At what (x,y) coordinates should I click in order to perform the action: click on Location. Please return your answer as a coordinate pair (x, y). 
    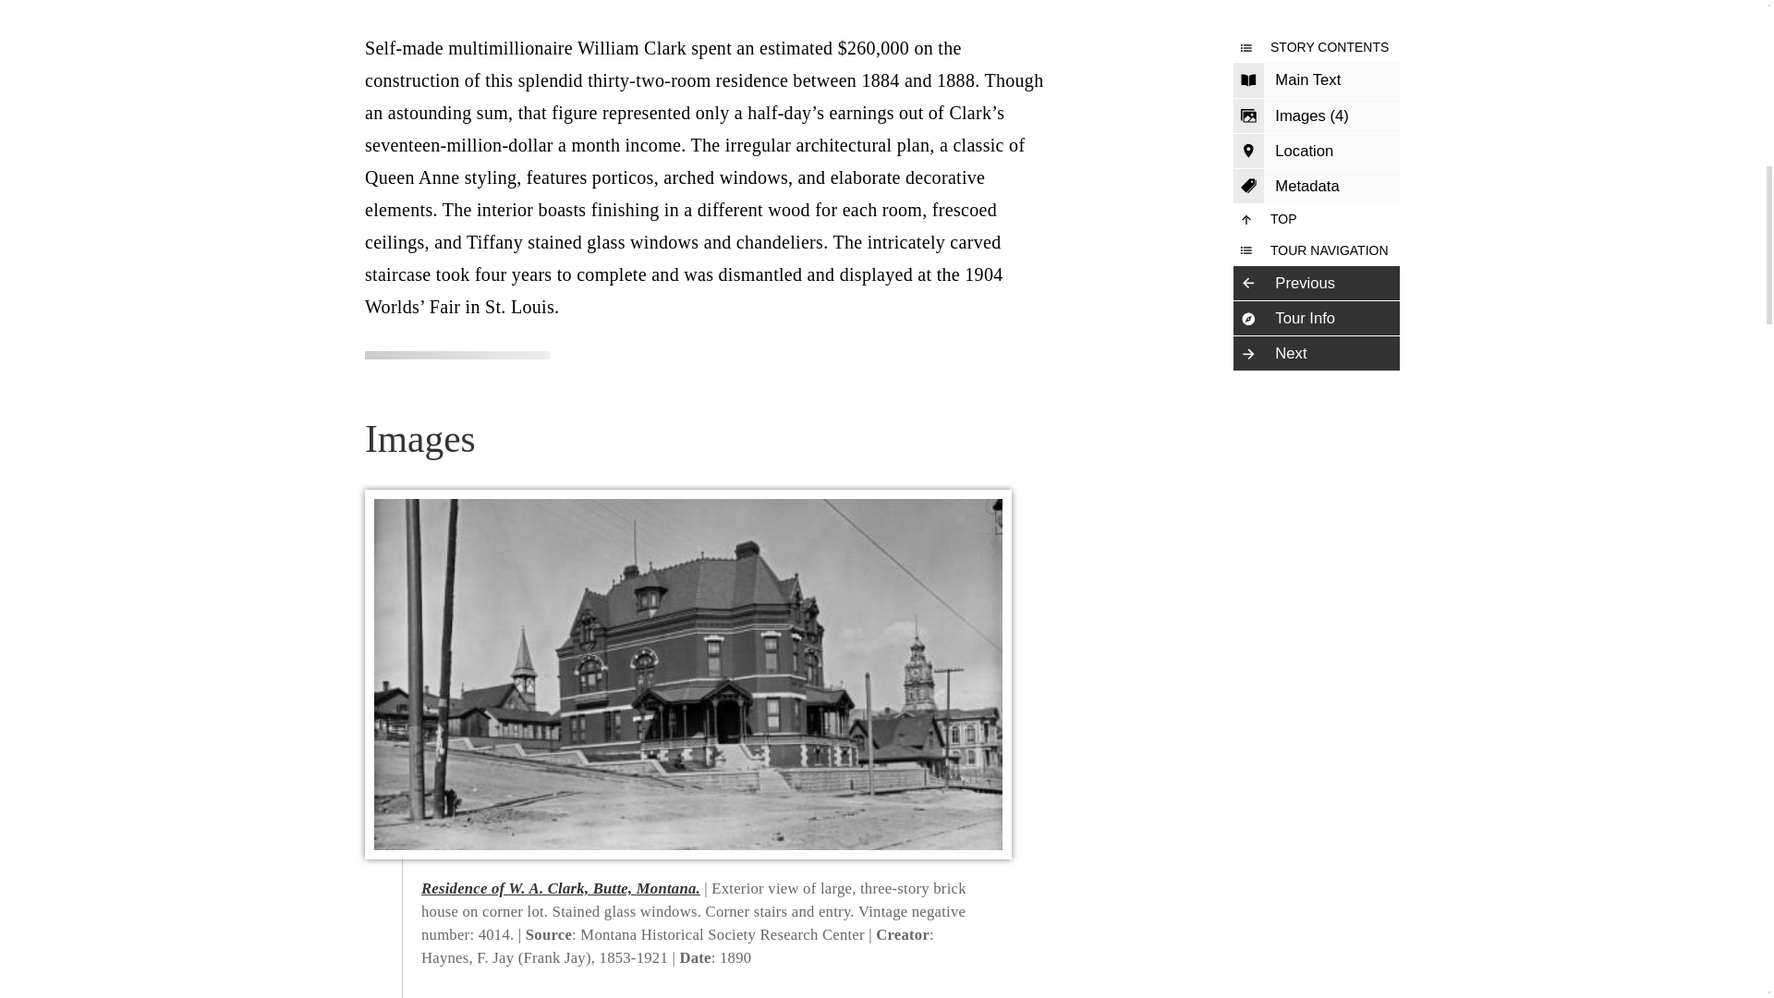
    Looking at the image, I should click on (1316, 151).